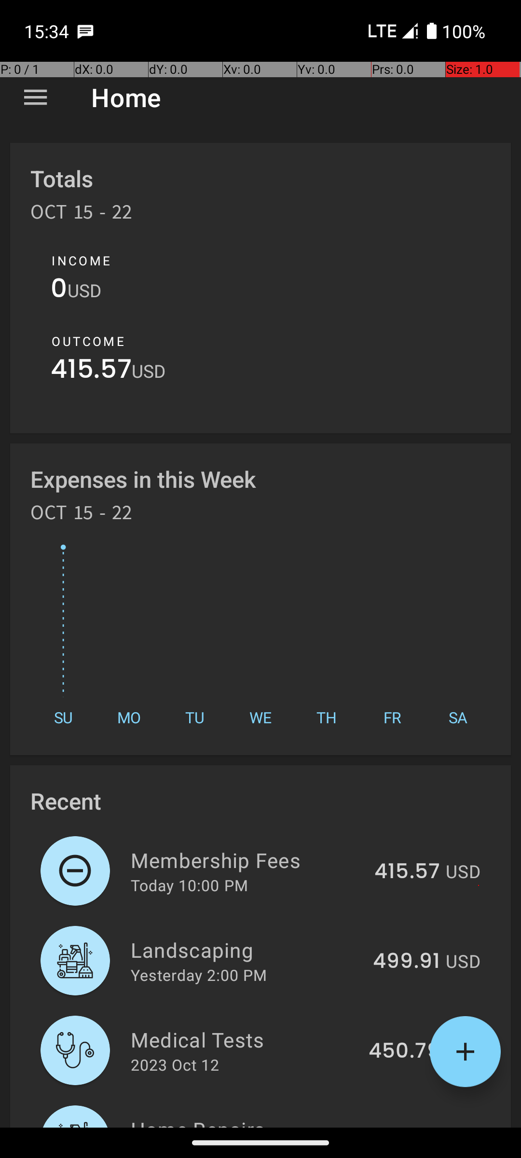 The width and height of the screenshot is (521, 1158). What do you see at coordinates (244, 1039) in the screenshot?
I see `Medical Tests` at bounding box center [244, 1039].